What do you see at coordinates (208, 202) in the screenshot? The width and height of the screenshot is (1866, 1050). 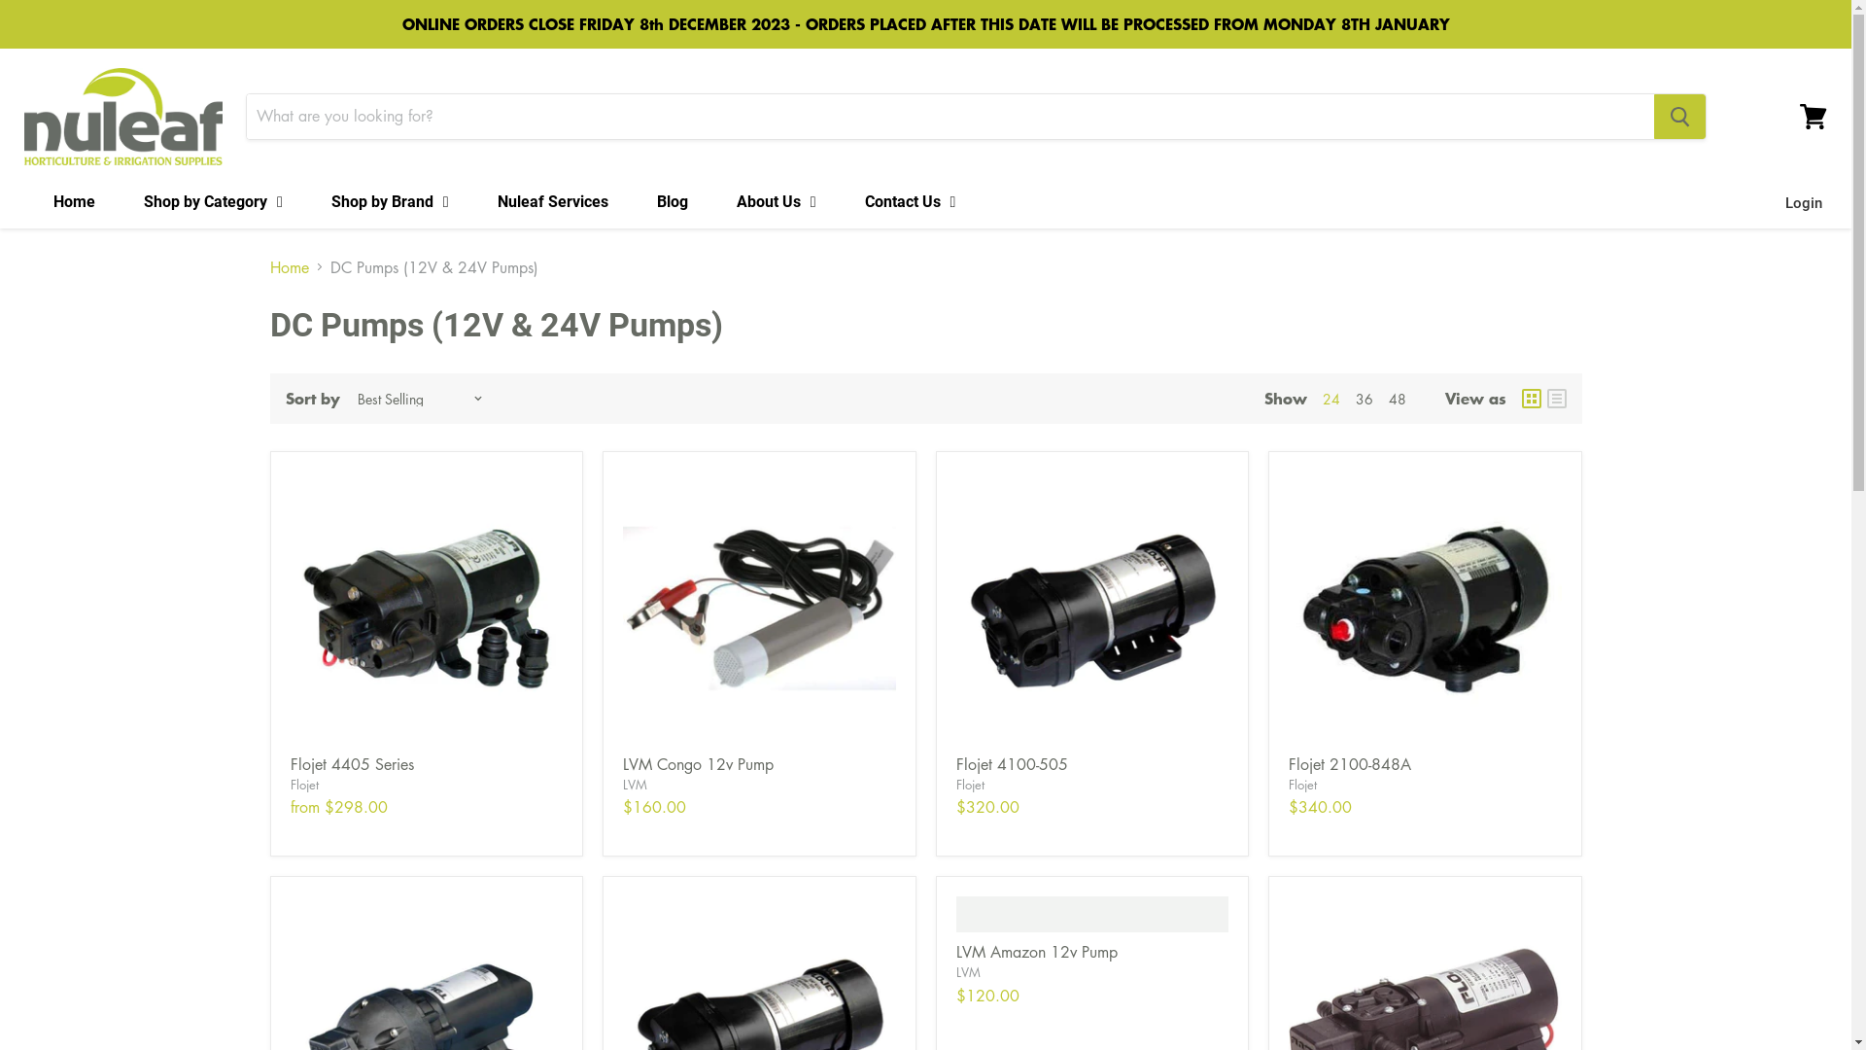 I see `Shop by Category` at bounding box center [208, 202].